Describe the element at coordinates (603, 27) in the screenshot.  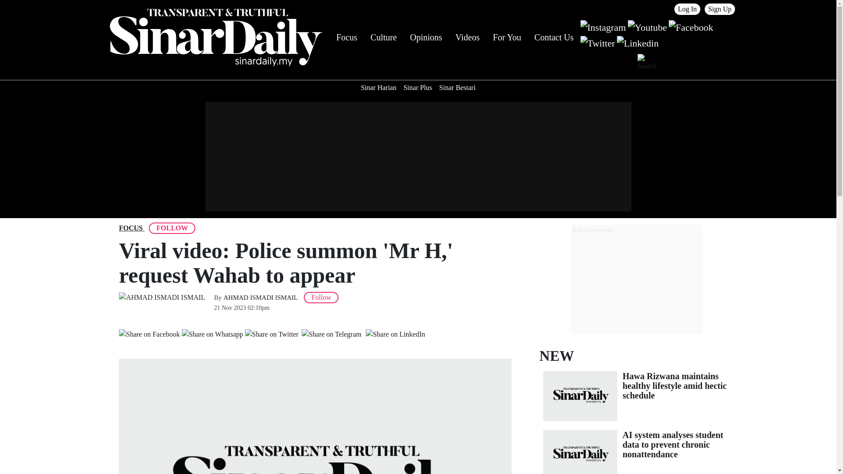
I see `Instagram` at that location.